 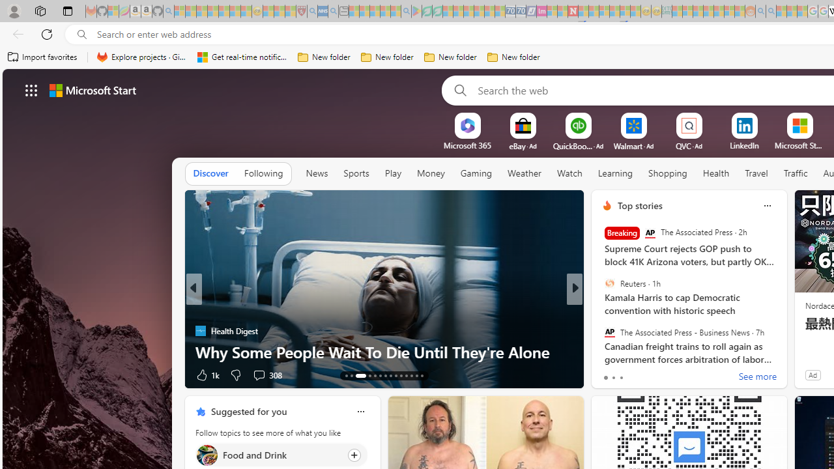 What do you see at coordinates (665, 374) in the screenshot?
I see `View comments 1 Comment` at bounding box center [665, 374].